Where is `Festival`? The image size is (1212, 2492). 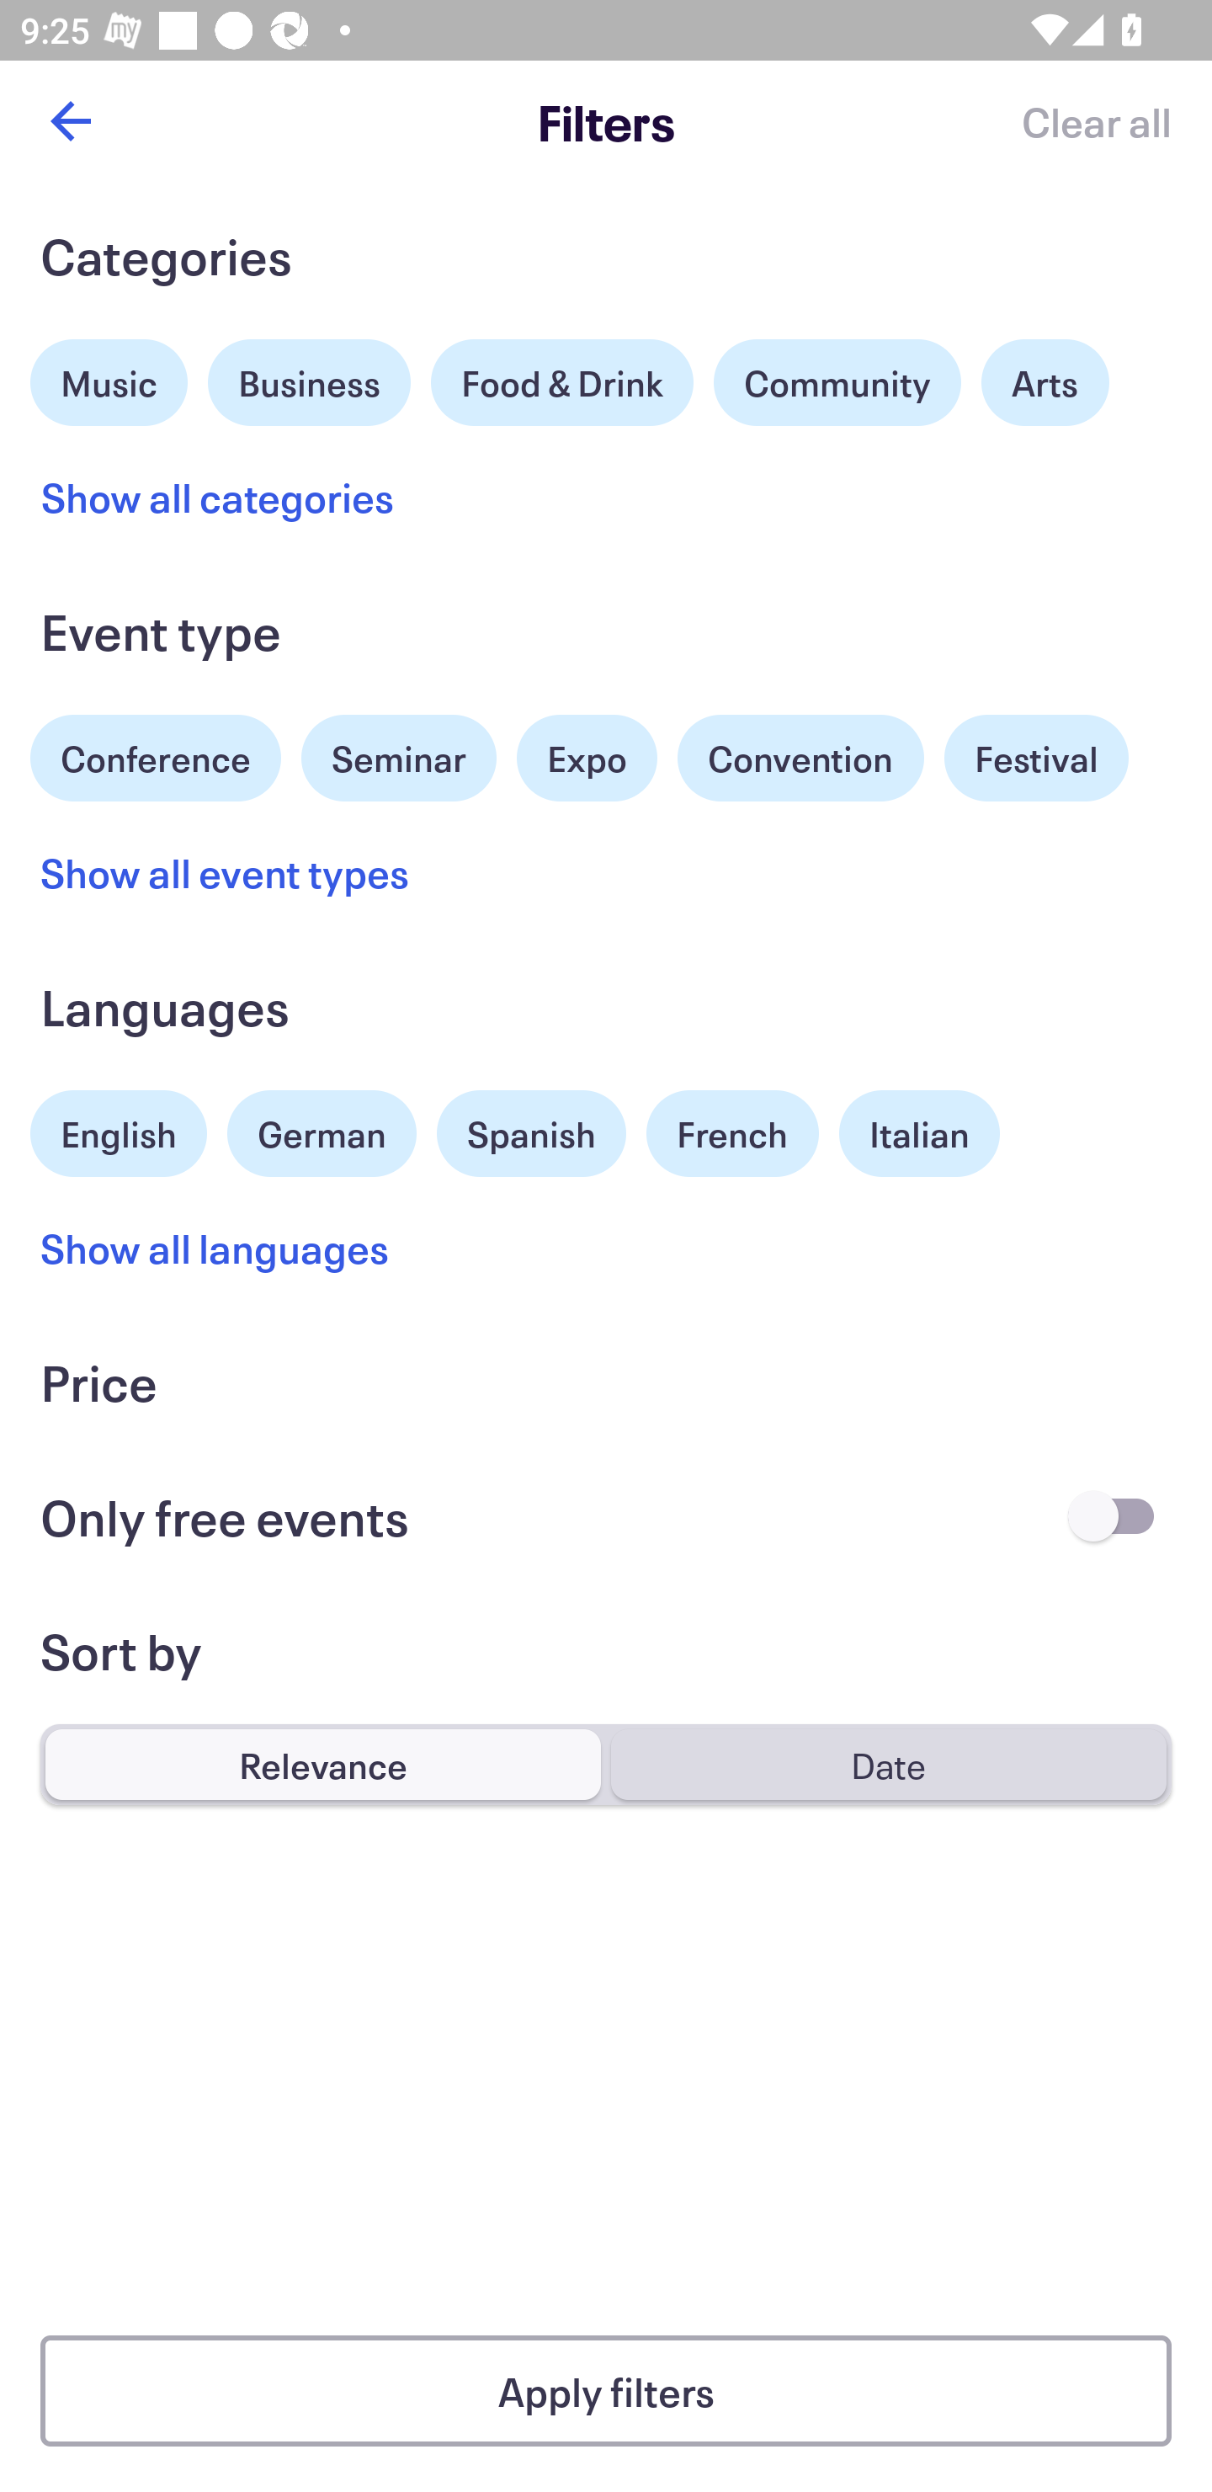 Festival is located at coordinates (1035, 758).